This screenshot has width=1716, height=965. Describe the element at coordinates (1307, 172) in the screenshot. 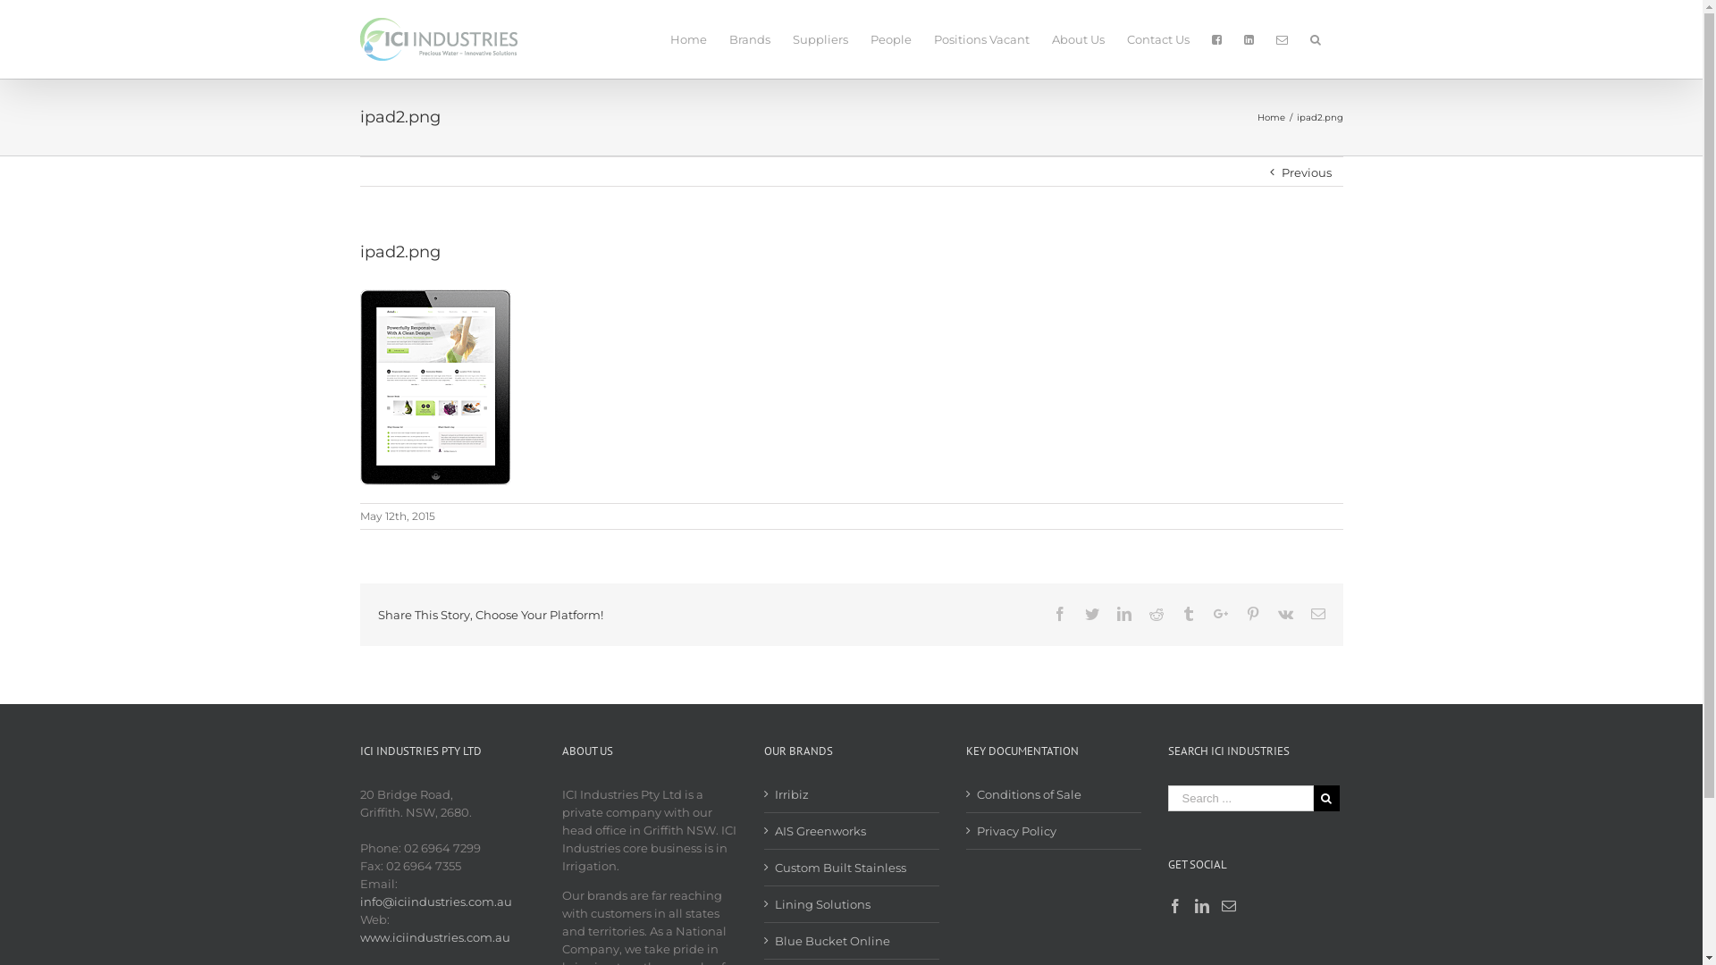

I see `Previous` at that location.